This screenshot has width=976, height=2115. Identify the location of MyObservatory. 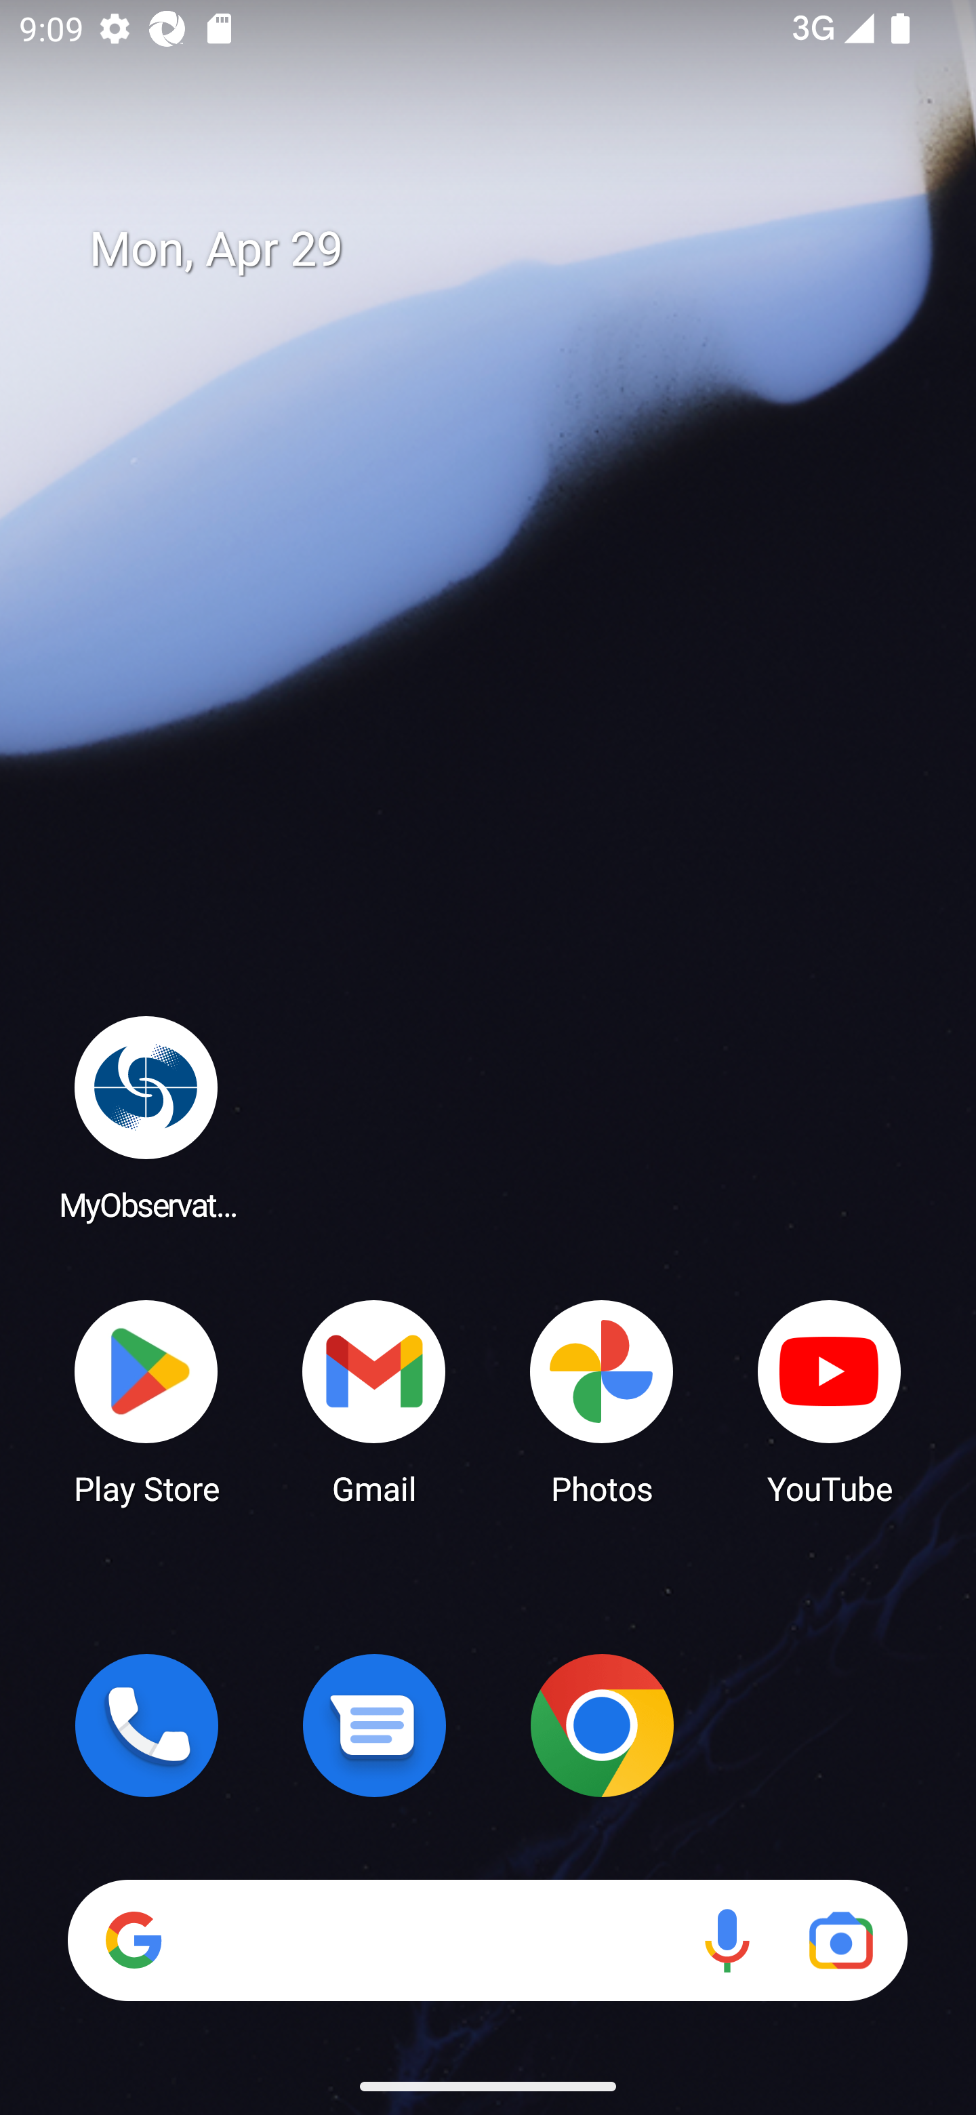
(146, 1117).